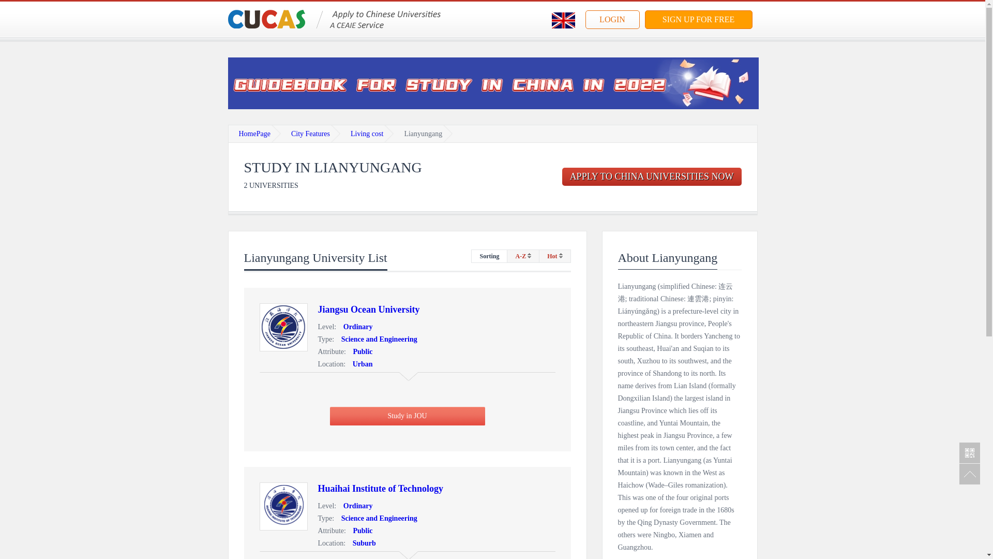  What do you see at coordinates (523, 256) in the screenshot?
I see `A-Z` at bounding box center [523, 256].